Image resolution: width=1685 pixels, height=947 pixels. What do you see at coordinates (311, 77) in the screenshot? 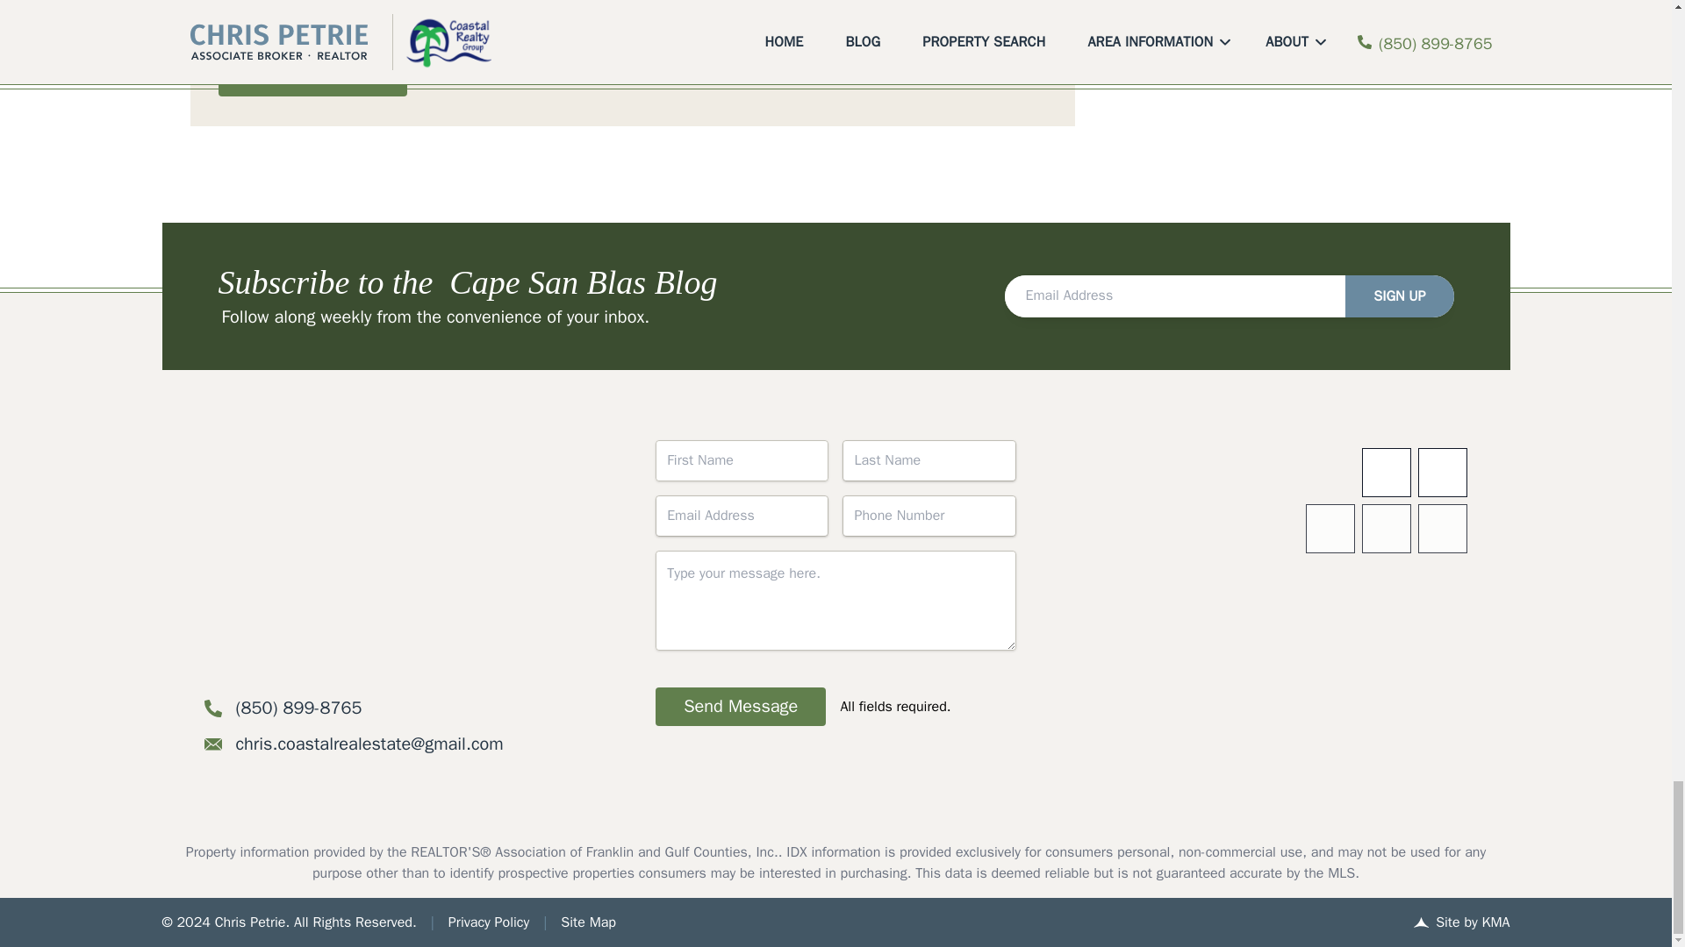
I see `Submit Comment` at bounding box center [311, 77].